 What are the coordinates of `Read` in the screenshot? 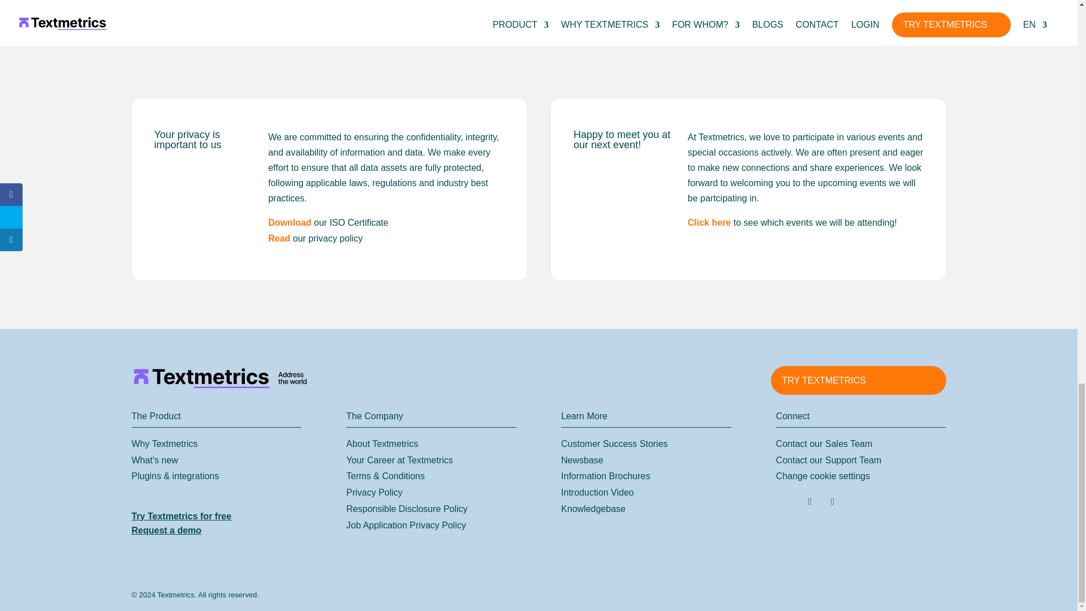 It's located at (279, 238).